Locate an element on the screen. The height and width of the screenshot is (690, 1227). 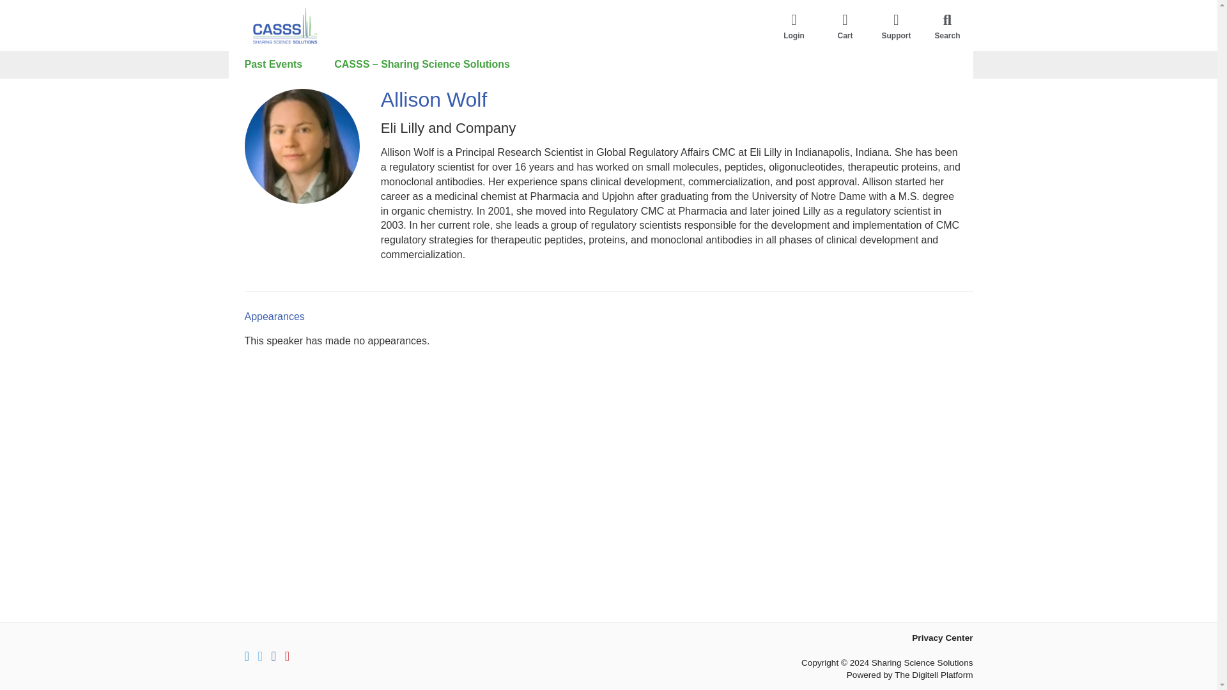
YouTube is located at coordinates (287, 655).